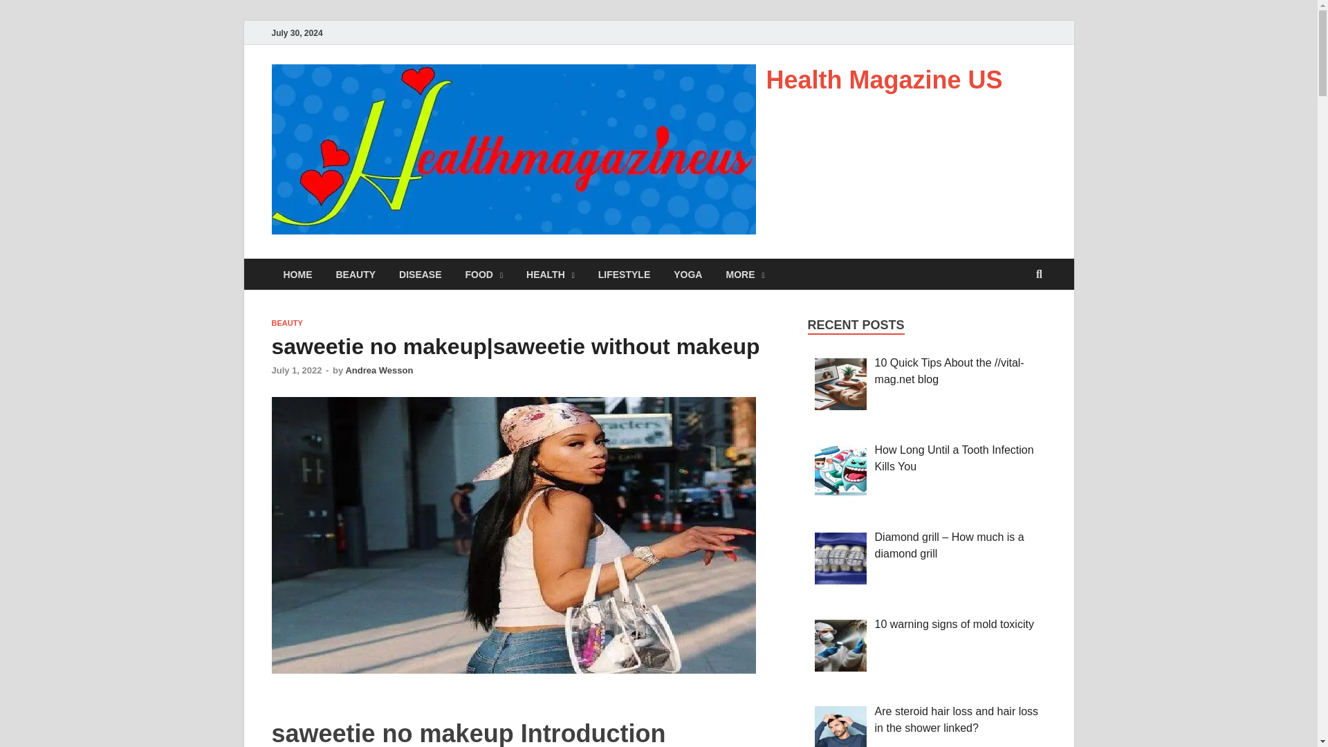 The width and height of the screenshot is (1328, 747). I want to click on LIFESTYLE, so click(624, 274).